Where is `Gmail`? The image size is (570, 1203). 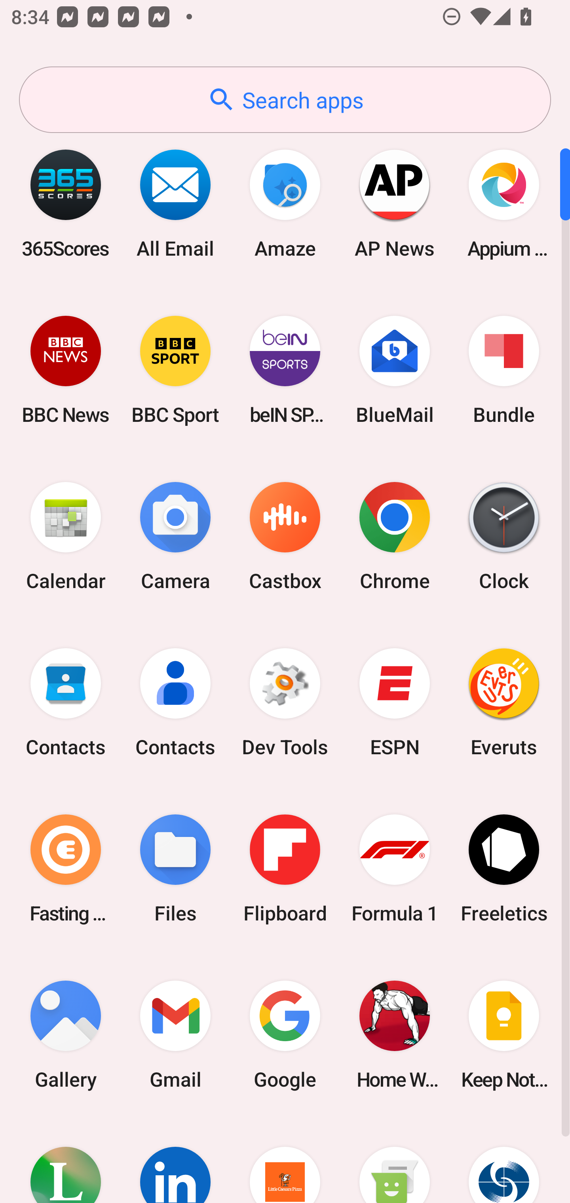 Gmail is located at coordinates (175, 1034).